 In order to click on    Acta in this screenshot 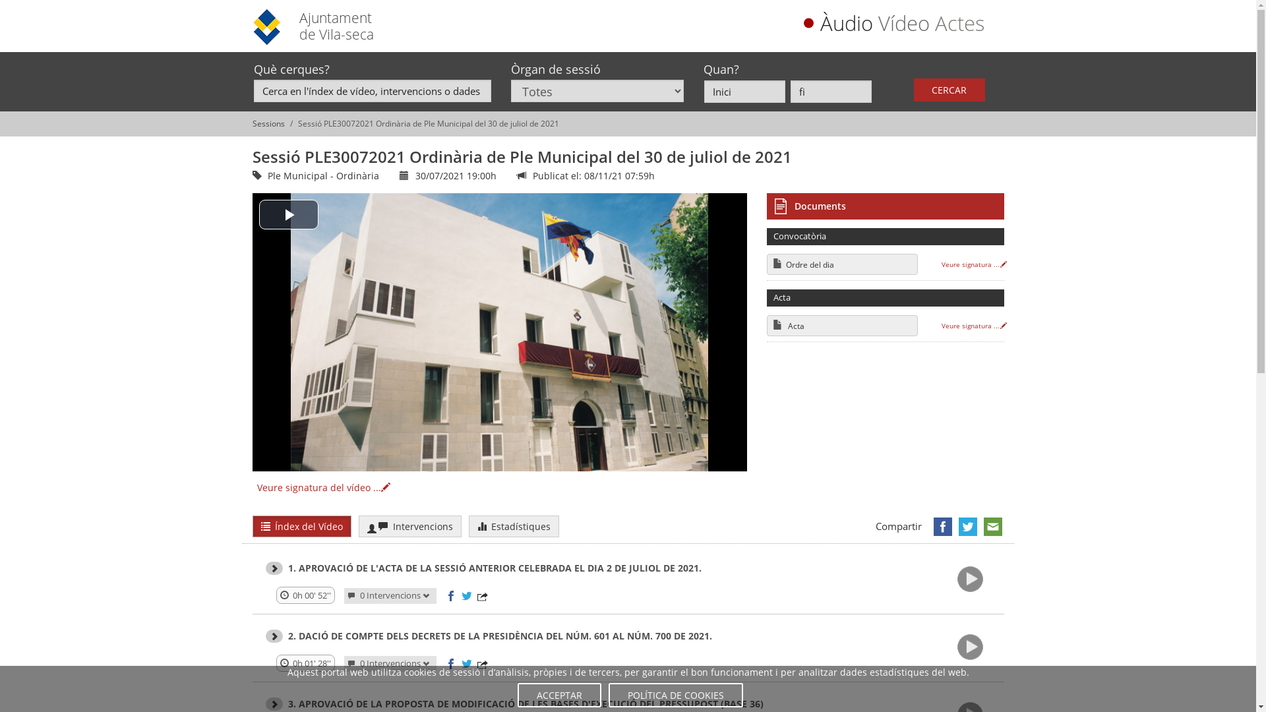, I will do `click(842, 326)`.